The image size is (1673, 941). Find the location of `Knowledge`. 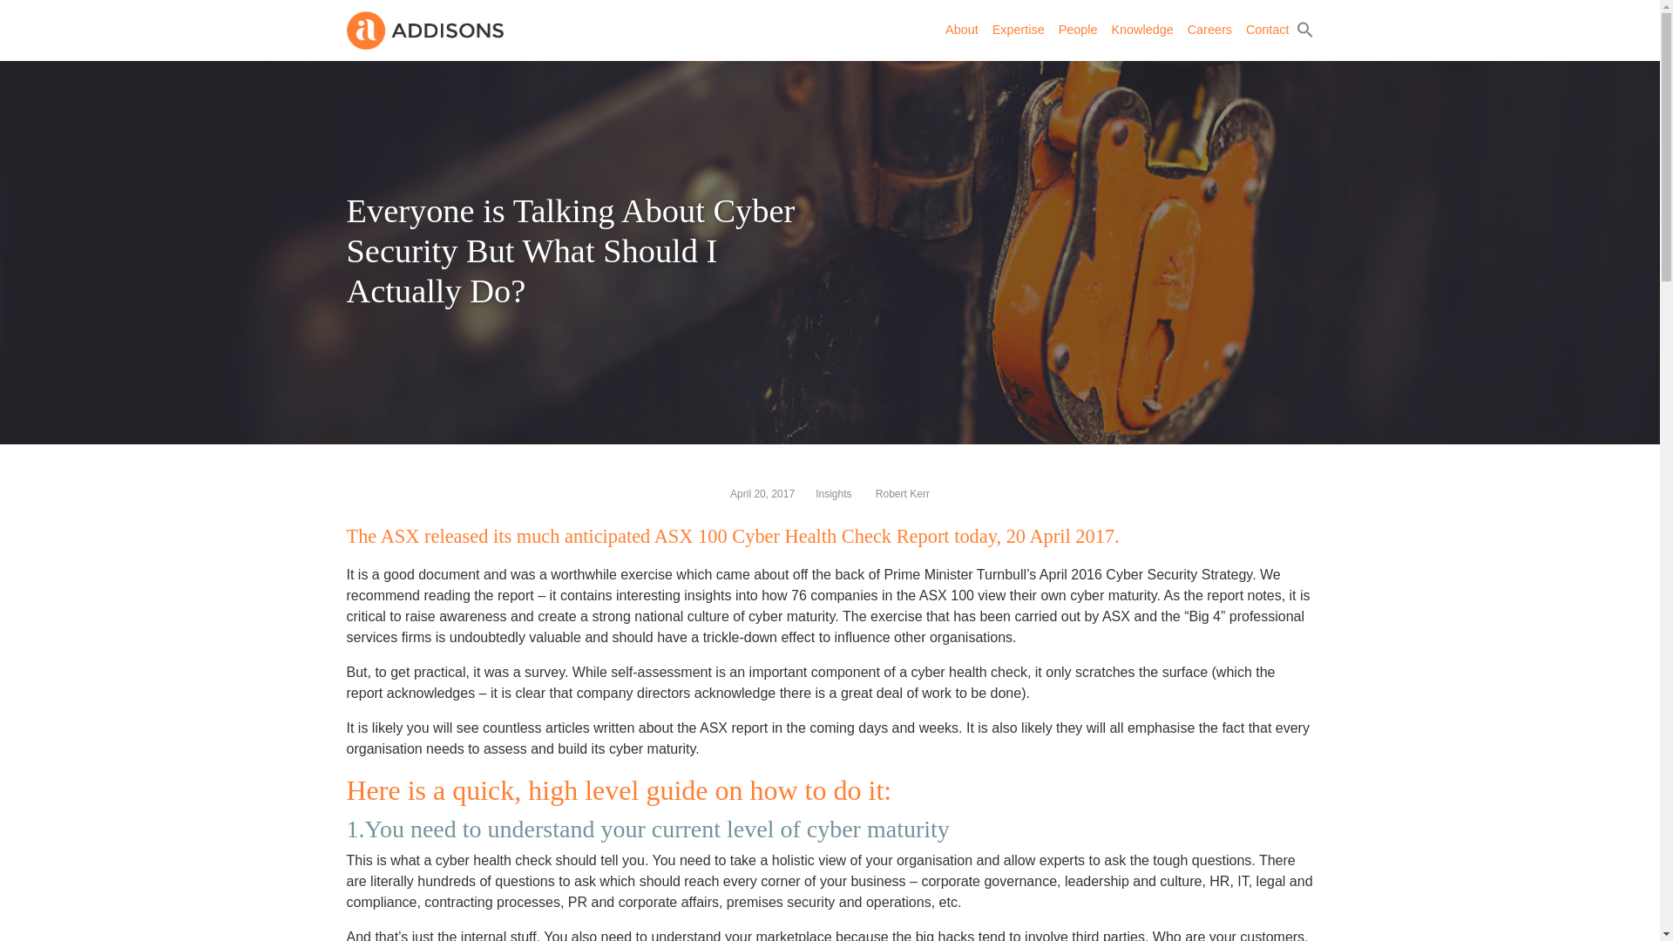

Knowledge is located at coordinates (1141, 30).